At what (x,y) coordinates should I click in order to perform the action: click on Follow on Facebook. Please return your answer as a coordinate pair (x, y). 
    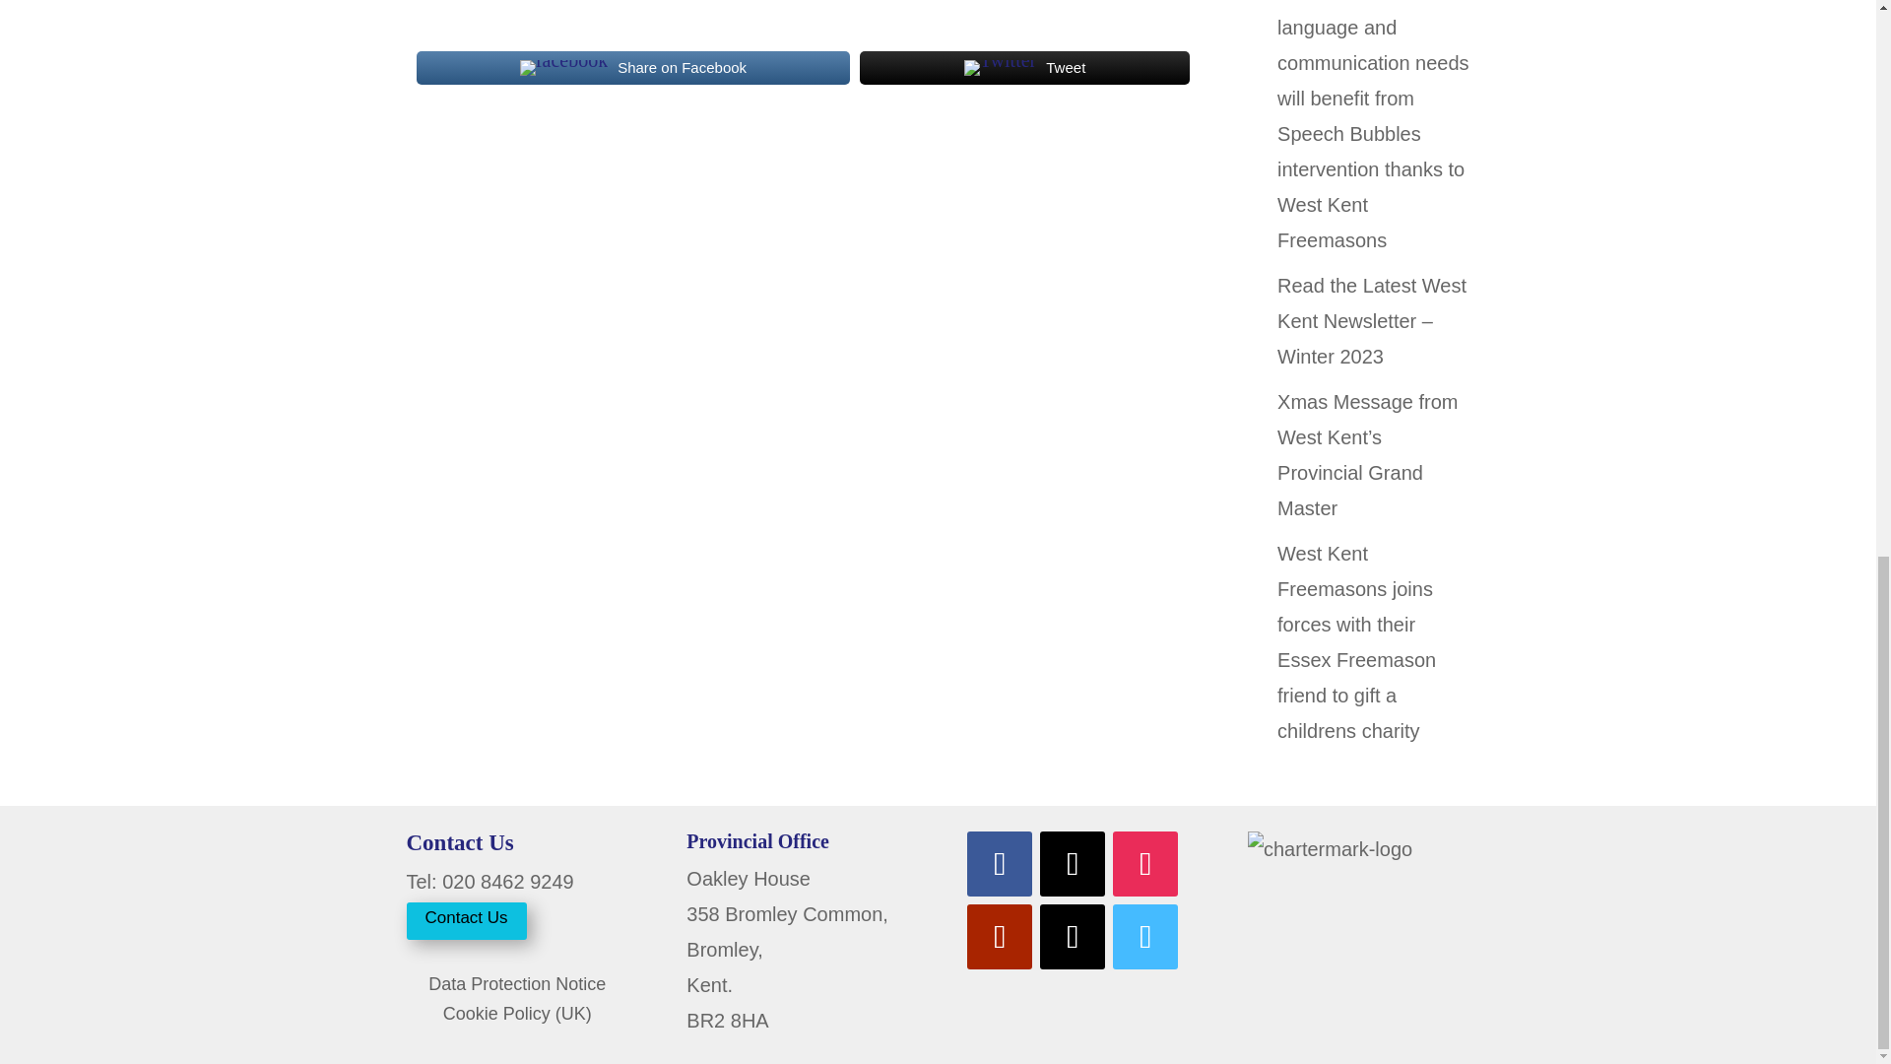
    Looking at the image, I should click on (999, 863).